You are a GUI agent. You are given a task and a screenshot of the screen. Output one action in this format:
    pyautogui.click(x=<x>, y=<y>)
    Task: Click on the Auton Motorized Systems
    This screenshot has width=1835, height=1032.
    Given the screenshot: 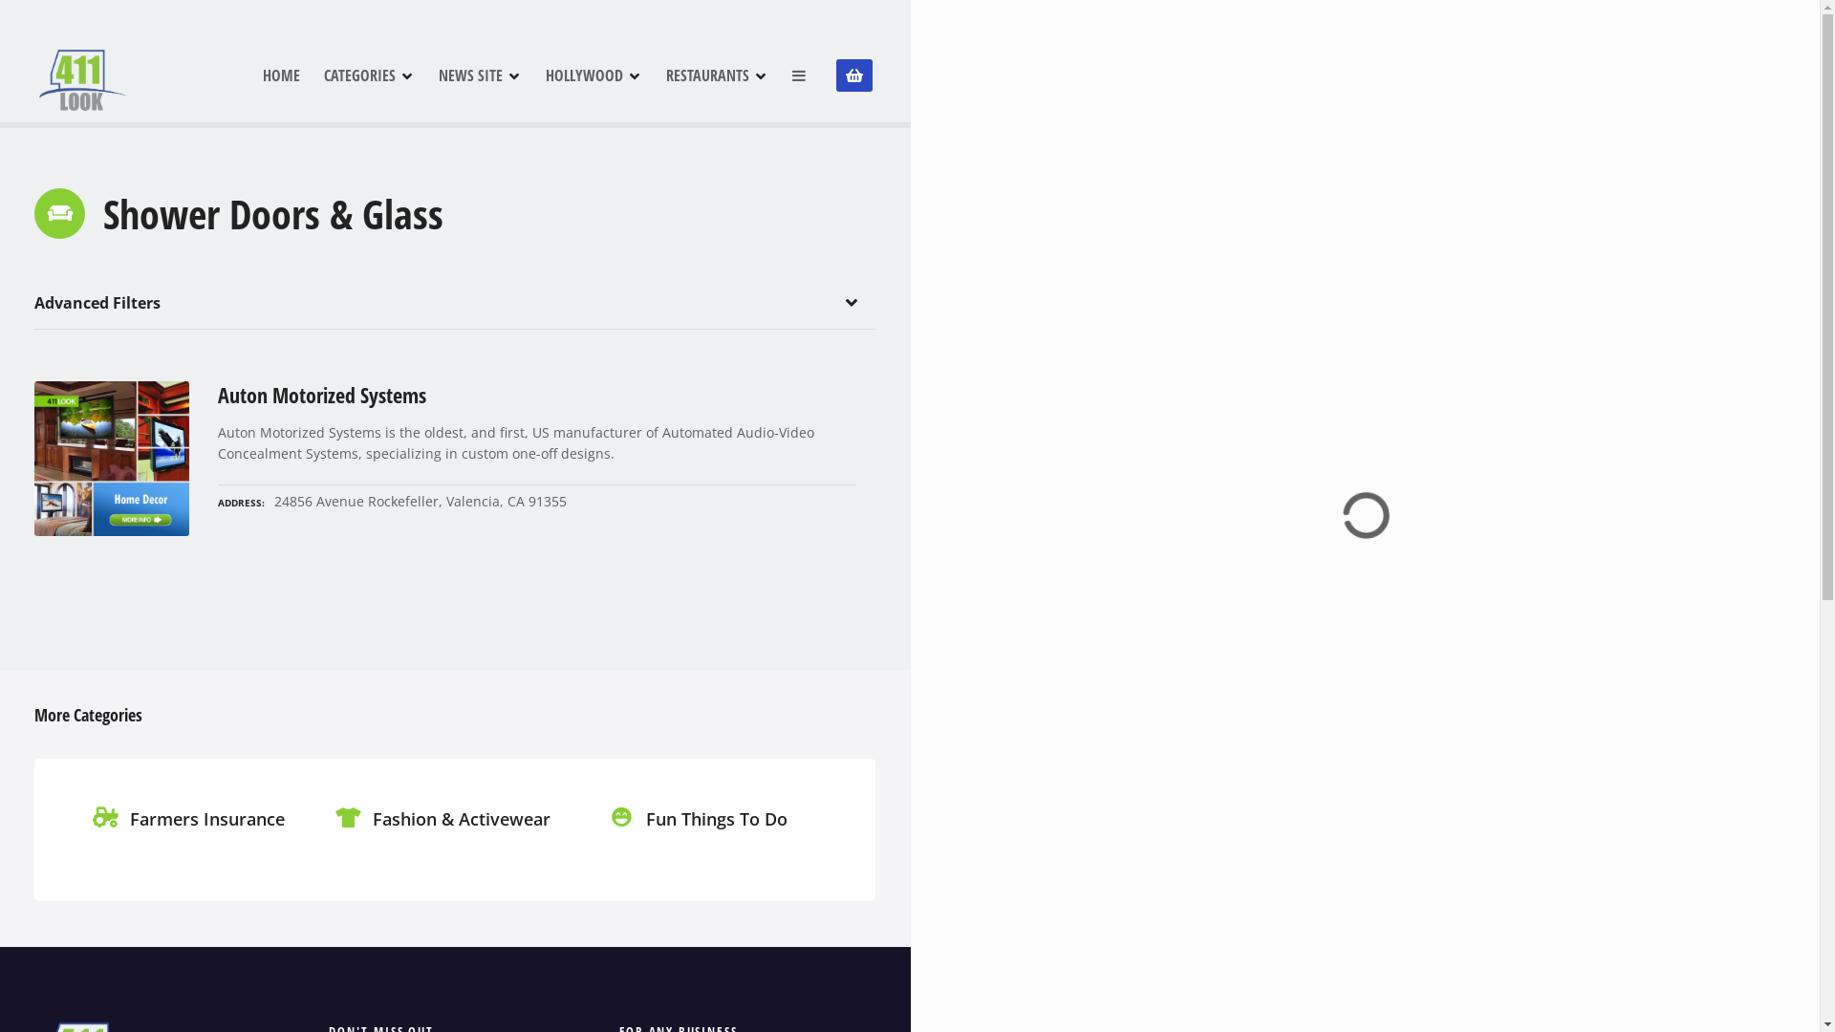 What is the action you would take?
    pyautogui.click(x=537, y=396)
    